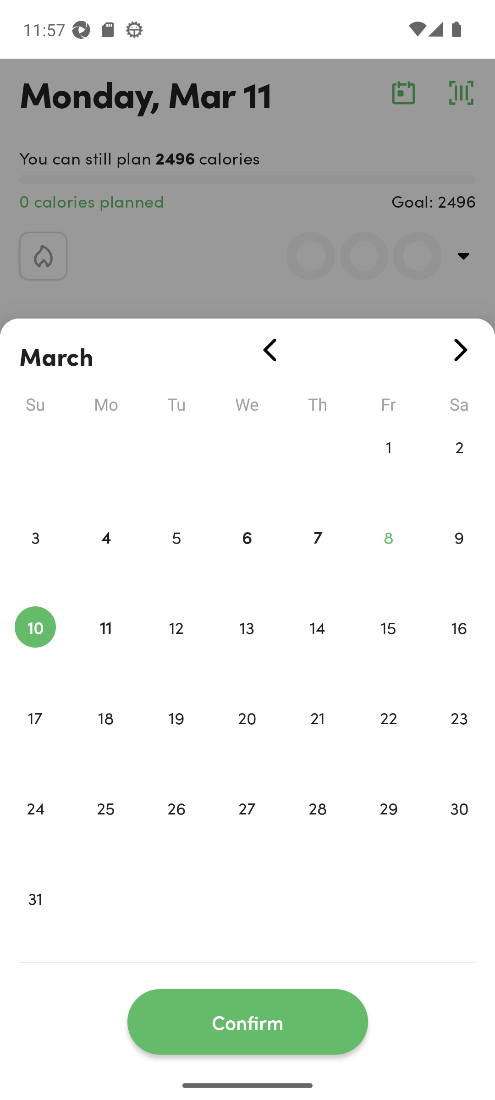  Describe the element at coordinates (459, 646) in the screenshot. I see `16` at that location.